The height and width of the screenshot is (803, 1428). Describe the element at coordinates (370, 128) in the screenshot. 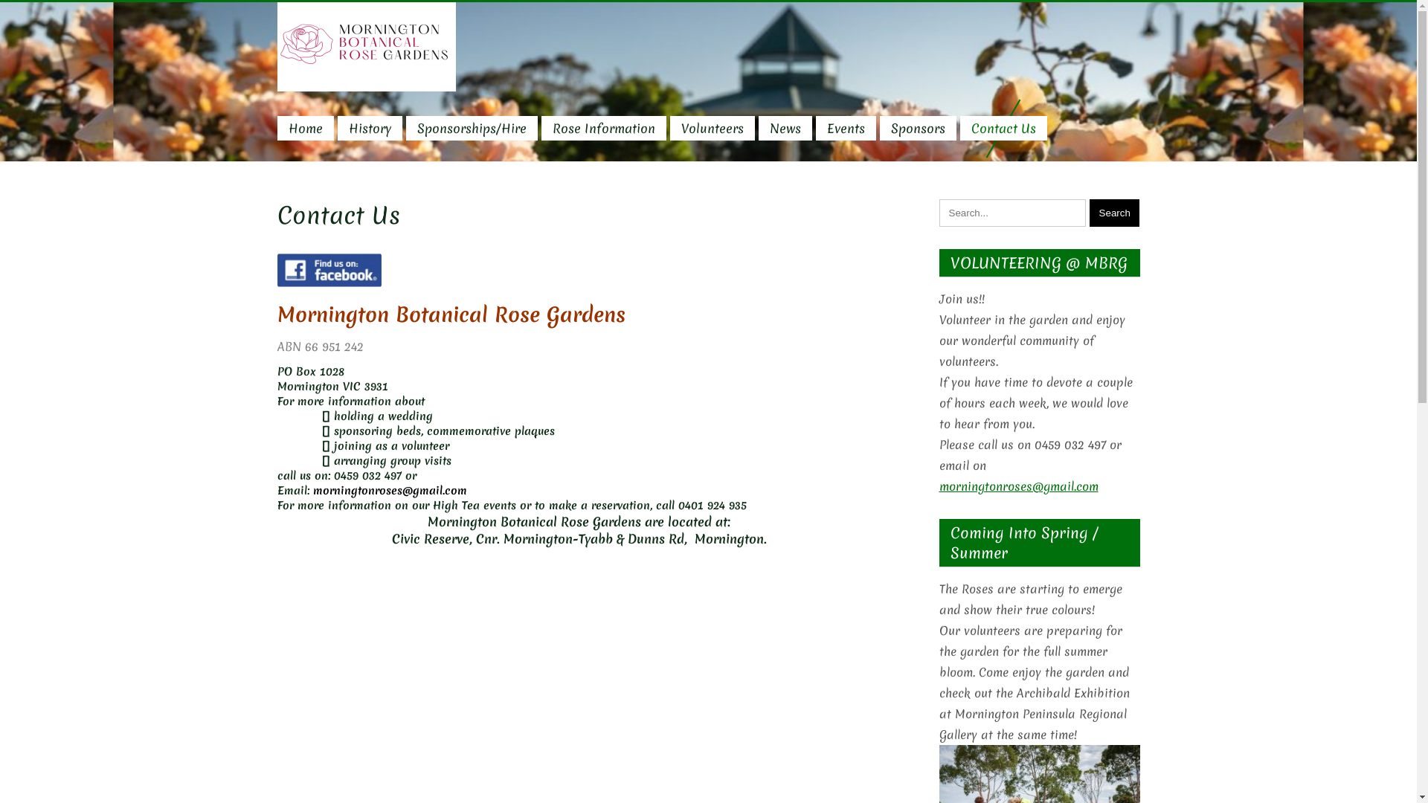

I see `History` at that location.